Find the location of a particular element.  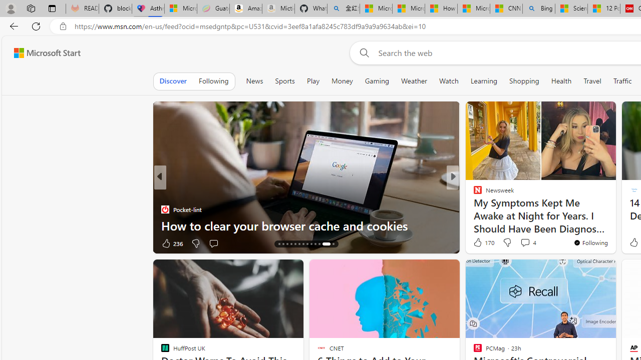

AutomationID: tab-14 is located at coordinates (278, 244).